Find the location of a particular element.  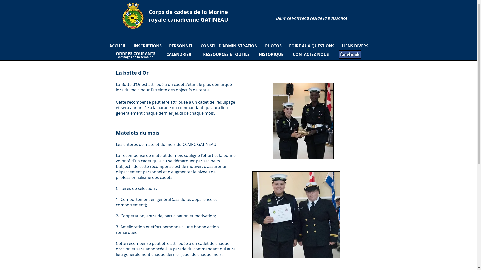

INSCRIPTIONS is located at coordinates (148, 46).